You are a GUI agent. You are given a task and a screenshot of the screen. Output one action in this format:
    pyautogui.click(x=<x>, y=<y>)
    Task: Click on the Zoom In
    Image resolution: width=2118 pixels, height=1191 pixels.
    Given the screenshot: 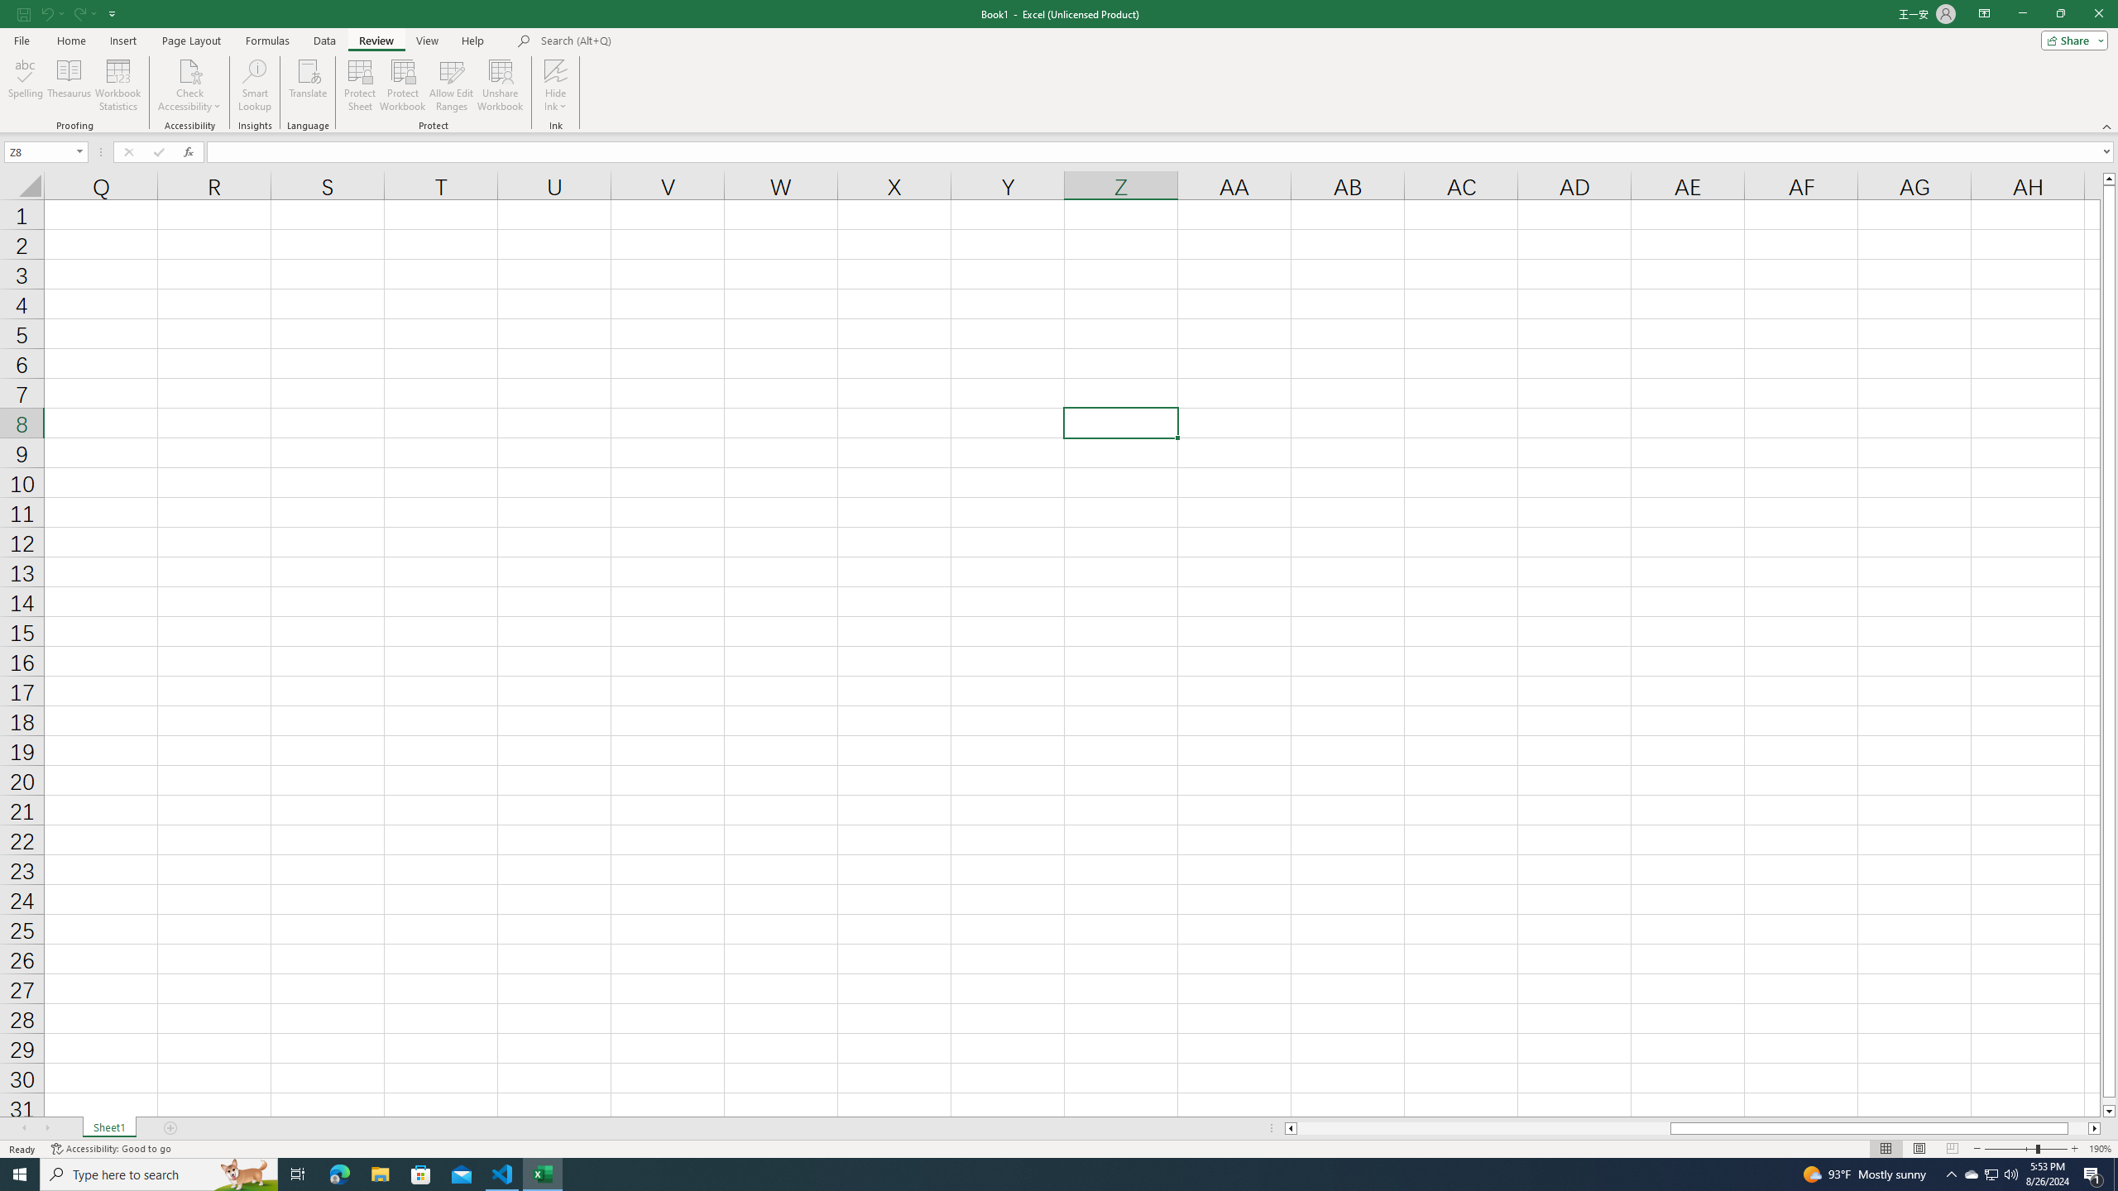 What is the action you would take?
    pyautogui.click(x=2074, y=1149)
    